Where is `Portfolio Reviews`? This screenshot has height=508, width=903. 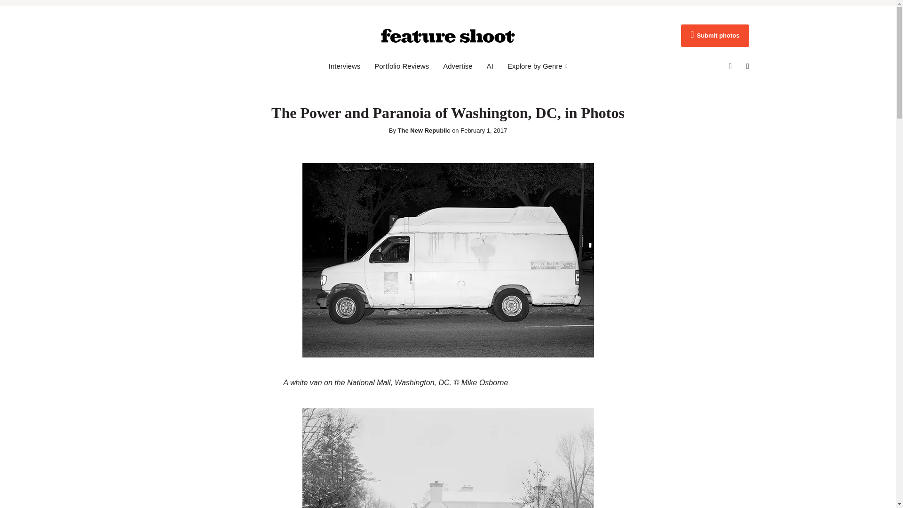
Portfolio Reviews is located at coordinates (402, 66).